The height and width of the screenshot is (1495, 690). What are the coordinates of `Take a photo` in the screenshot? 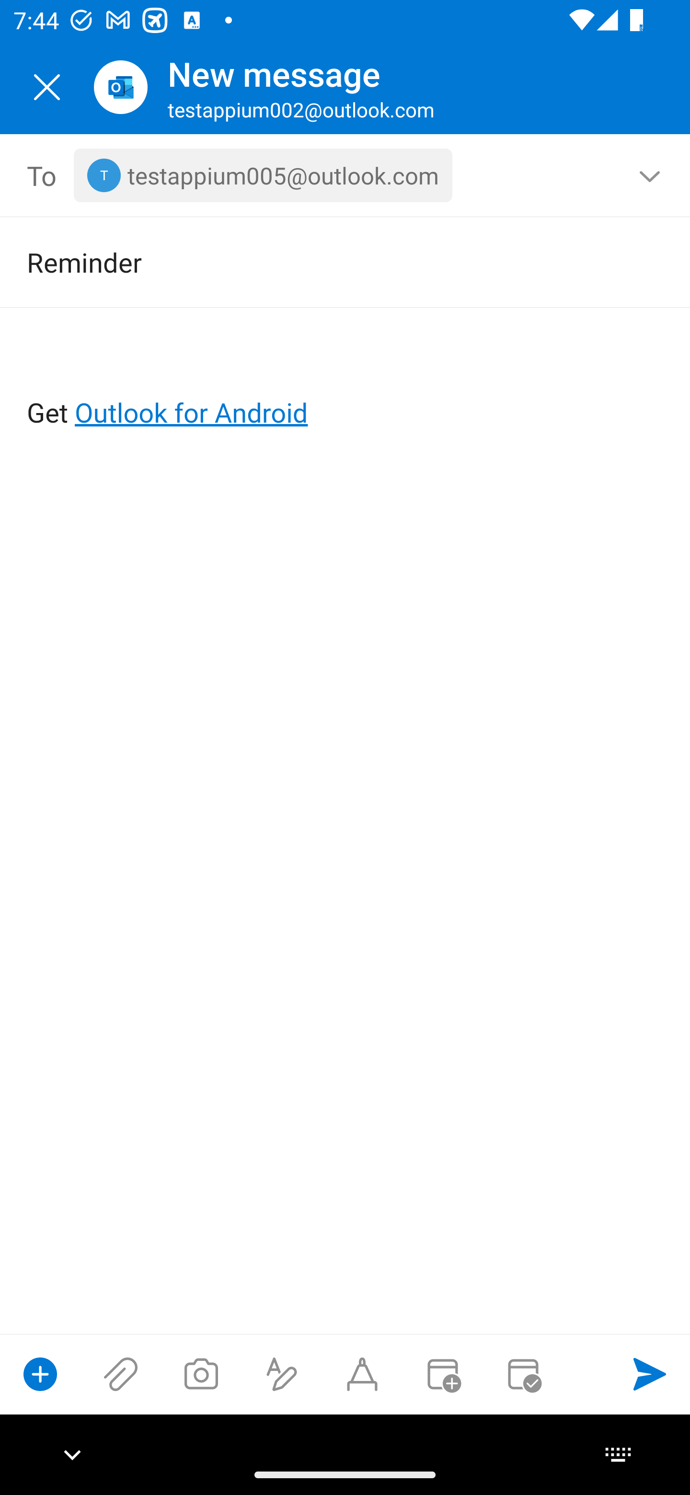 It's located at (201, 1374).